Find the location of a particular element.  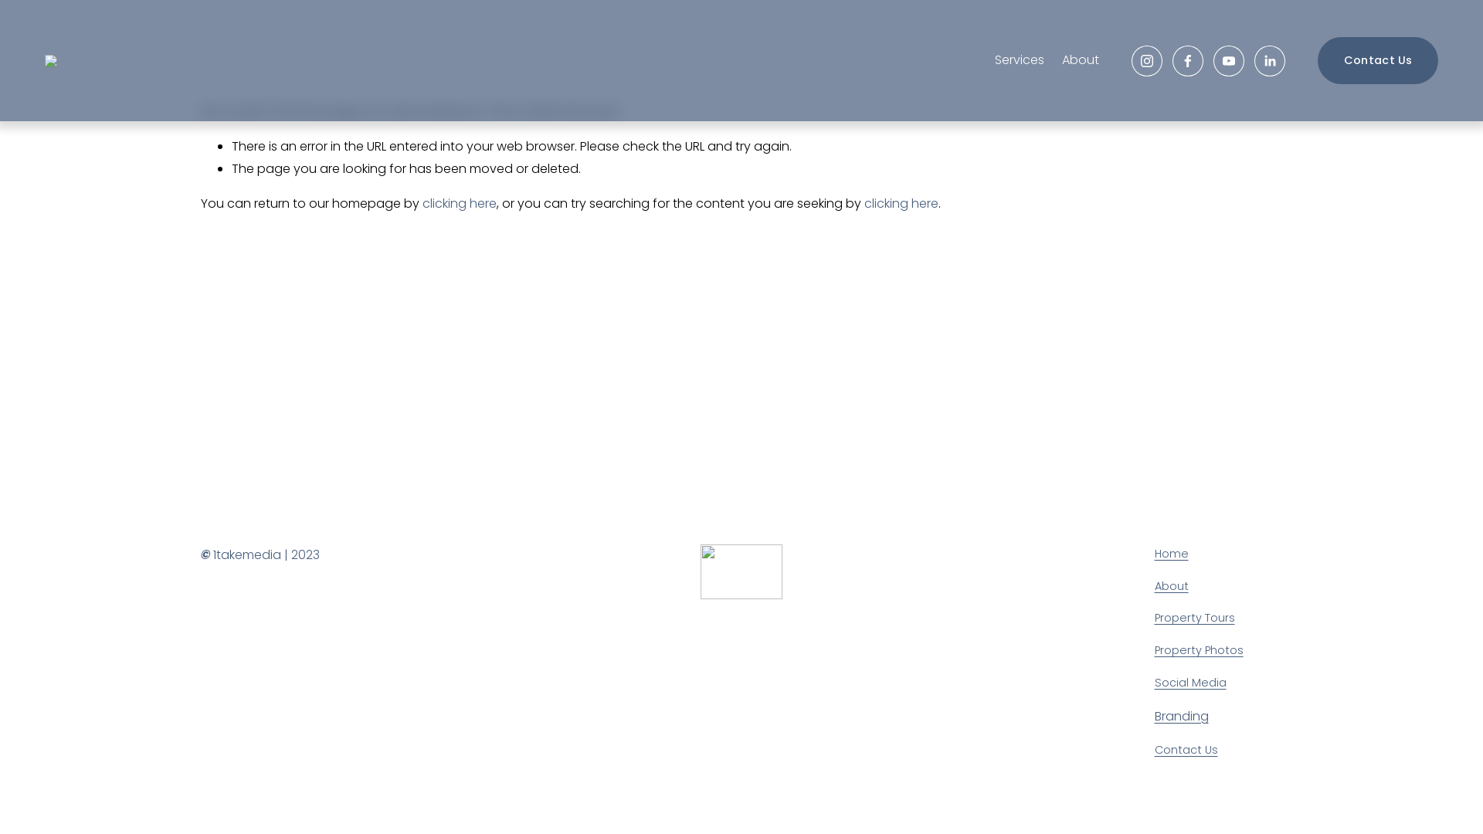

Social Media is located at coordinates (1191, 683).